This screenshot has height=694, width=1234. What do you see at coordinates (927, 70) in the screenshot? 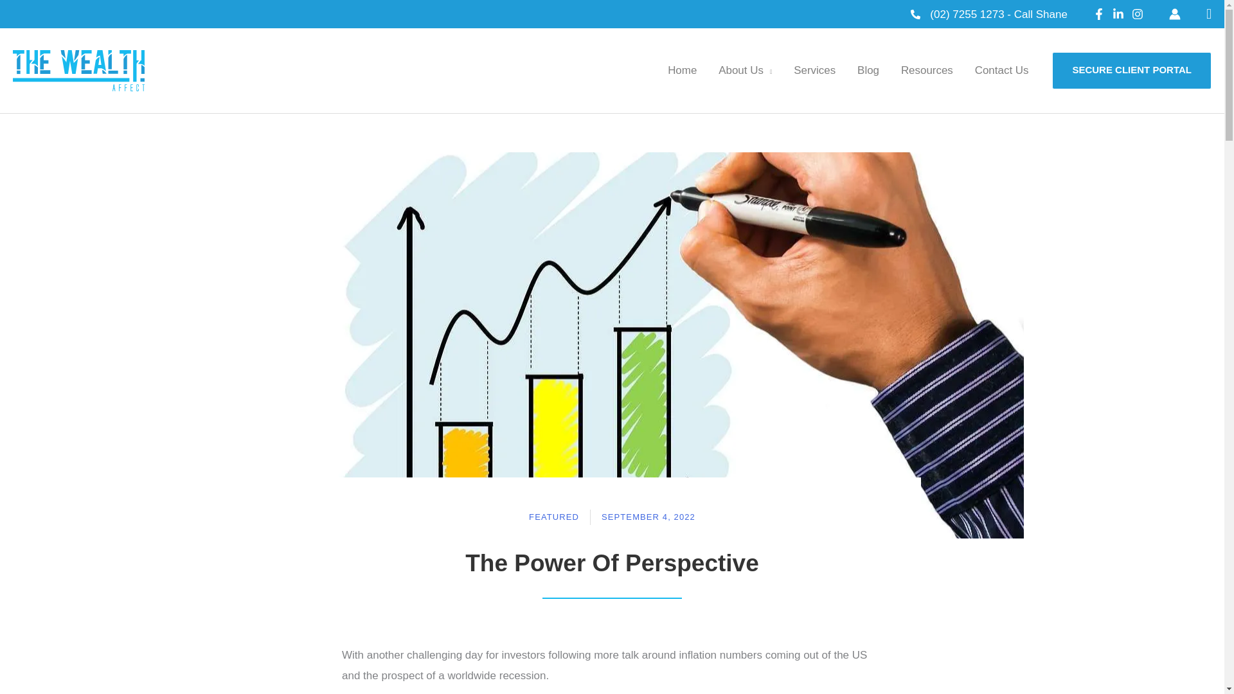
I see `Resources` at bounding box center [927, 70].